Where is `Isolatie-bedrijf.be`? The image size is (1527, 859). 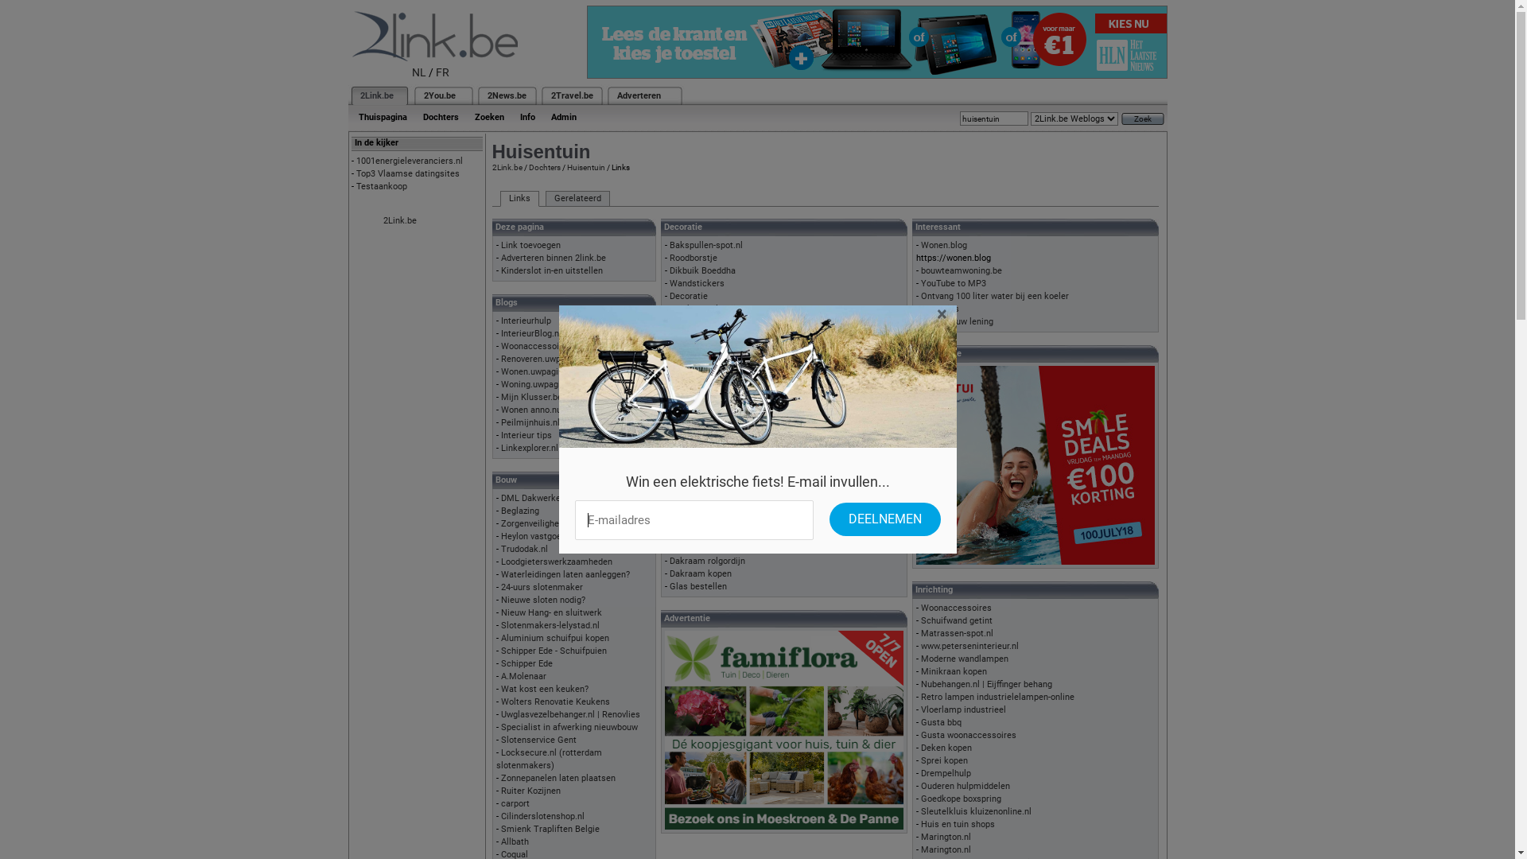 Isolatie-bedrijf.be is located at coordinates (705, 472).